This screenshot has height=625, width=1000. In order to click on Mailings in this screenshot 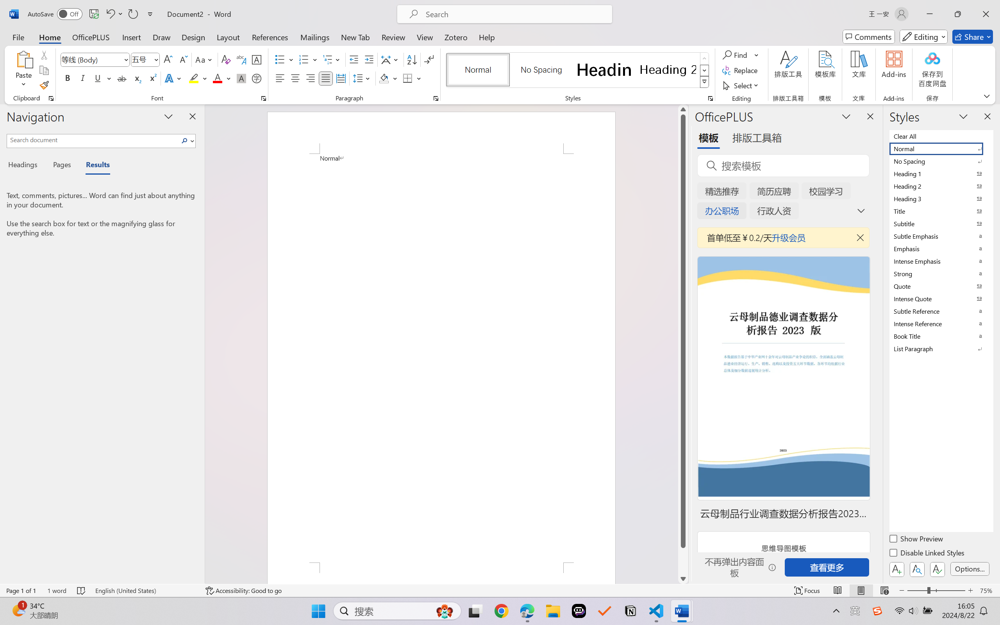, I will do `click(315, 37)`.